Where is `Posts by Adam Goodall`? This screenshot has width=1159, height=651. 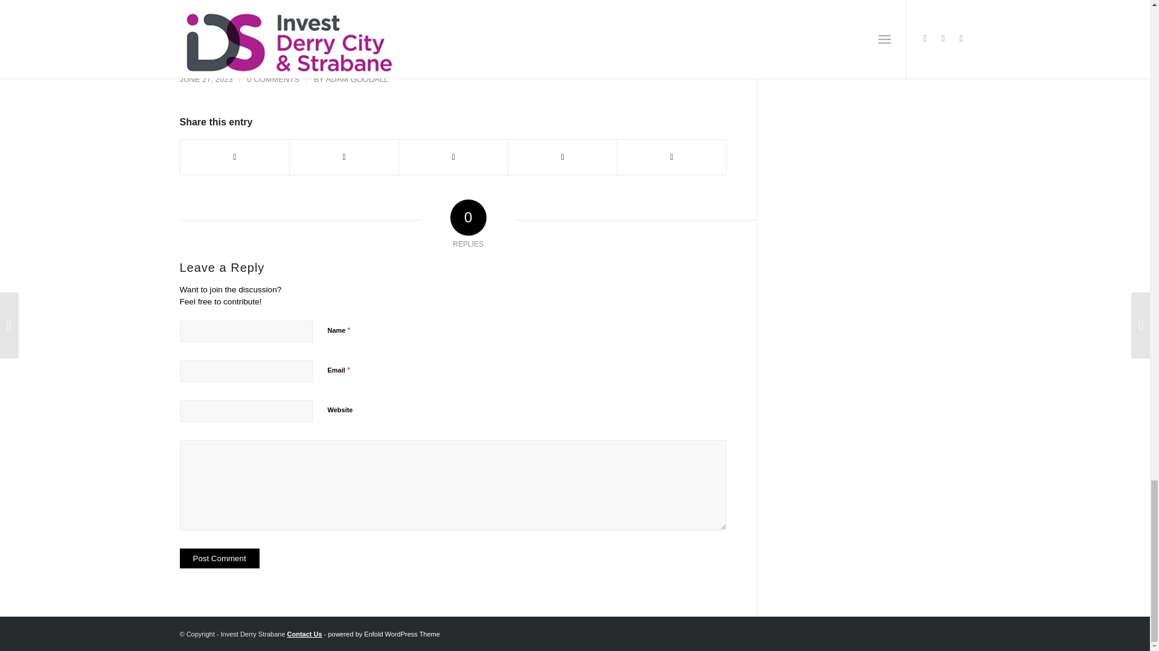 Posts by Adam Goodall is located at coordinates (357, 80).